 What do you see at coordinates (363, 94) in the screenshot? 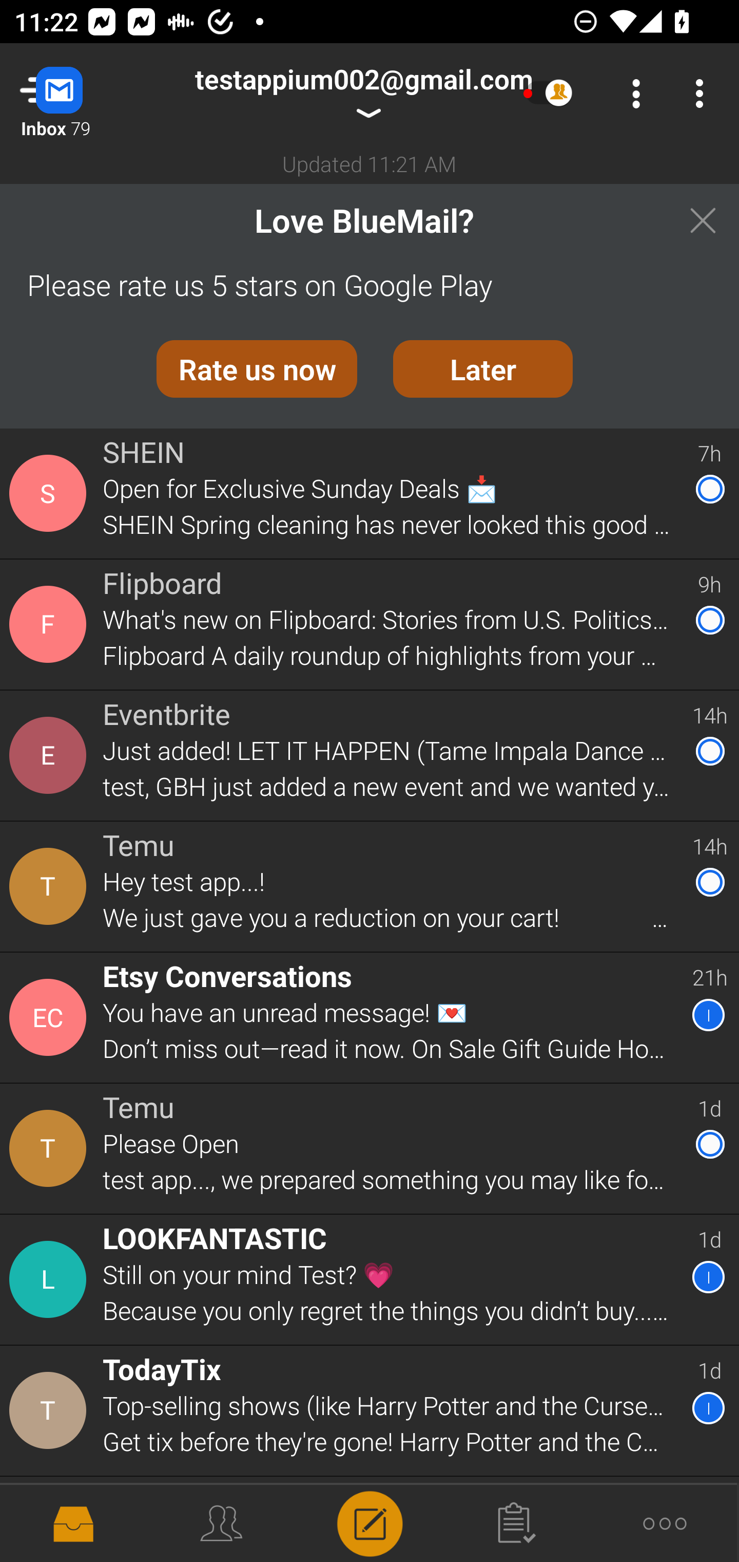
I see `testappium002@gmail.com` at bounding box center [363, 94].